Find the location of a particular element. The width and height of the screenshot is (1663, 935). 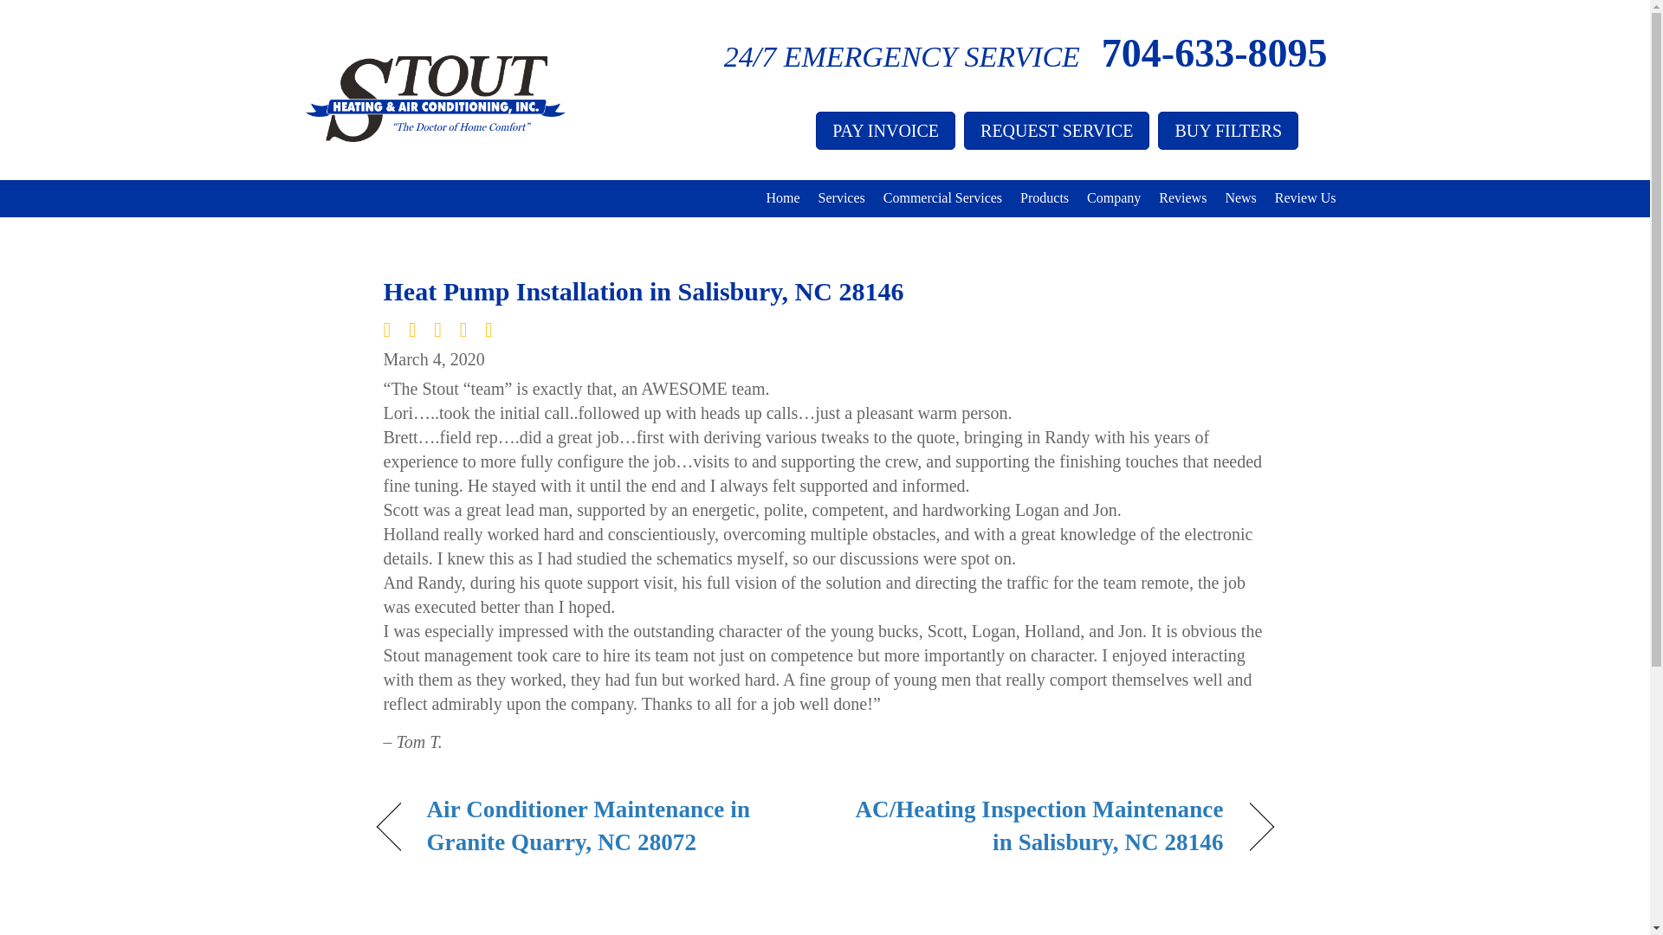

SHA-Logo-RGB is located at coordinates (435, 99).